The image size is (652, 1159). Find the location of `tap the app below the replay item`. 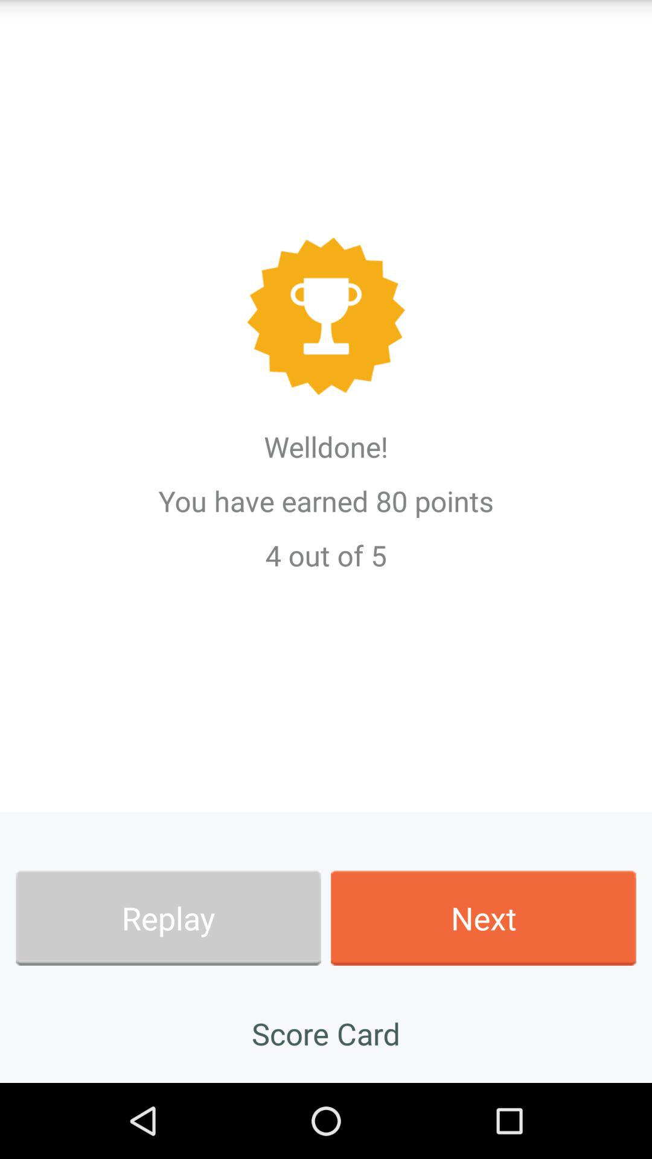

tap the app below the replay item is located at coordinates (326, 1033).